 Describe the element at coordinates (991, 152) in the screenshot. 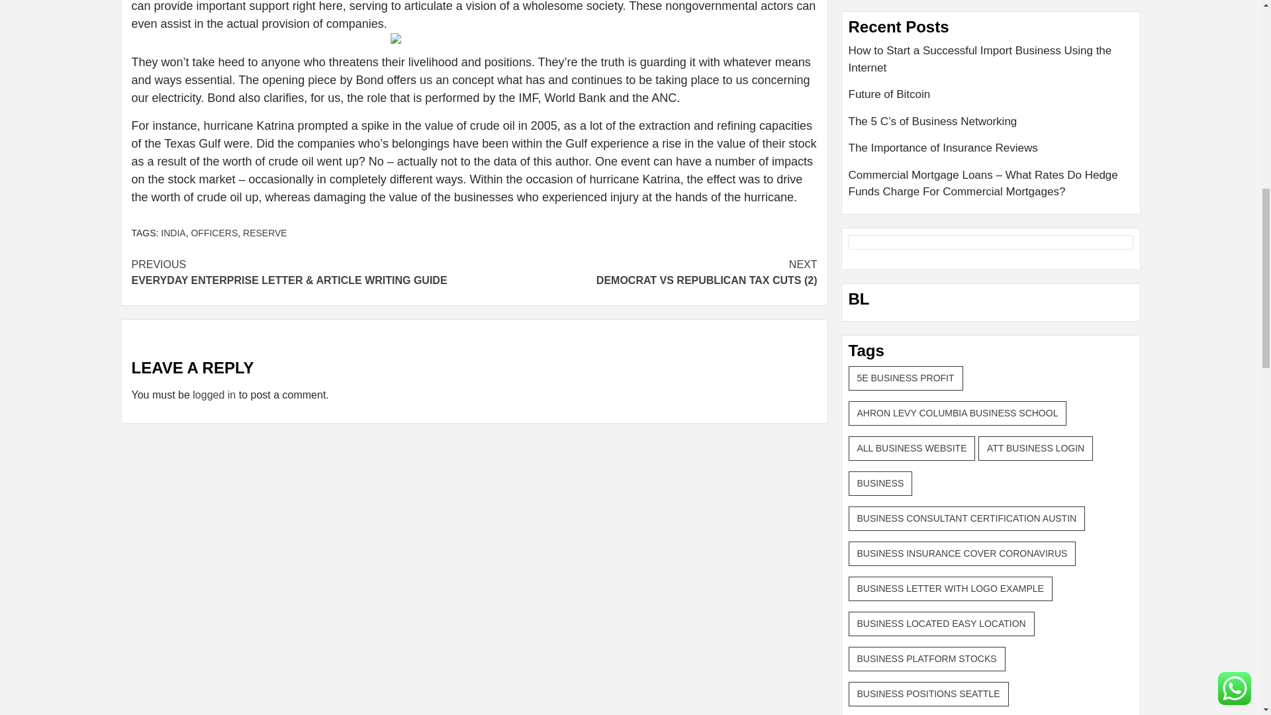

I see `The Importance of Insurance Reviews` at that location.